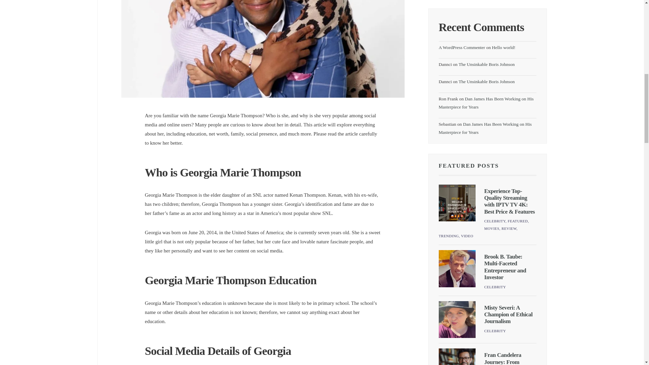 The image size is (649, 365). What do you see at coordinates (508, 314) in the screenshot?
I see `Misty Severi: A Champion of Ethical Journalism` at bounding box center [508, 314].